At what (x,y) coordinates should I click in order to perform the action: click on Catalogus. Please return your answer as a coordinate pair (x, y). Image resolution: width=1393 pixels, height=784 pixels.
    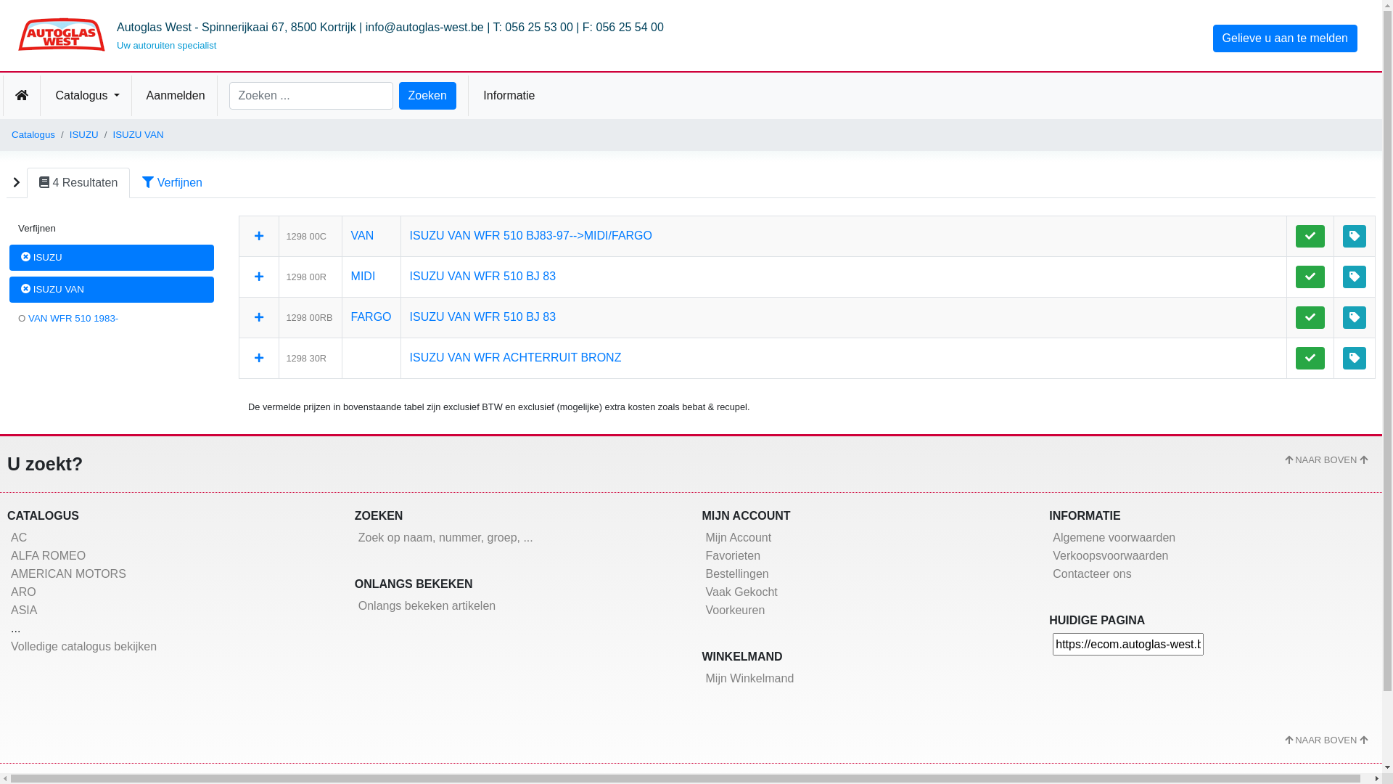
    Looking at the image, I should click on (33, 135).